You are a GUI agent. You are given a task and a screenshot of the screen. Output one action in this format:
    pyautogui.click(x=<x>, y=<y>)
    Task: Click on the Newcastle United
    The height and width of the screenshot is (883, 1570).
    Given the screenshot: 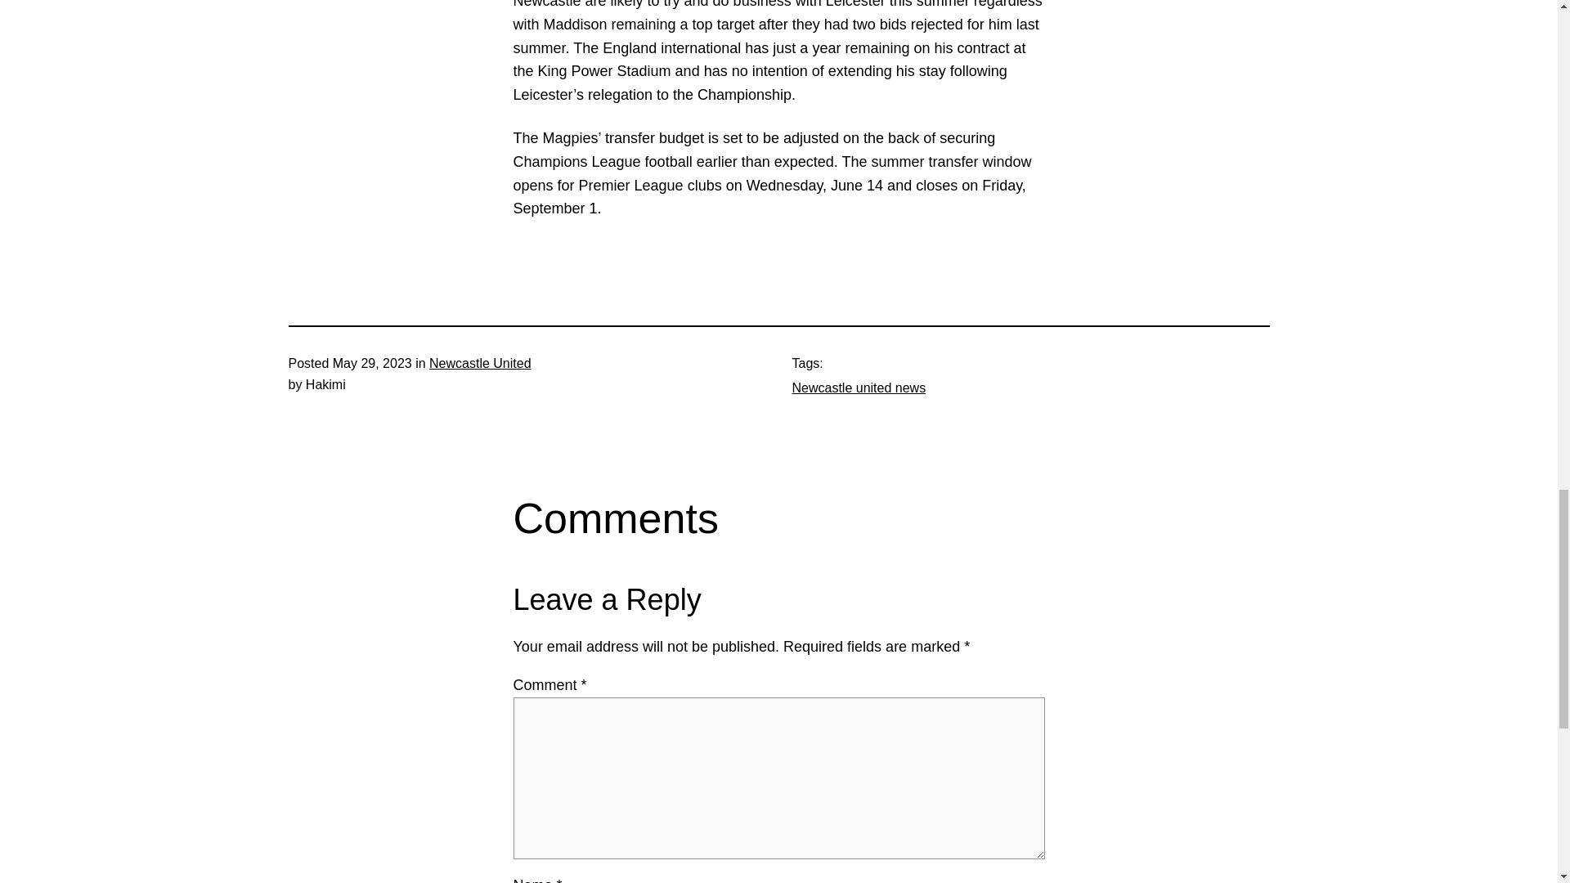 What is the action you would take?
    pyautogui.click(x=480, y=363)
    